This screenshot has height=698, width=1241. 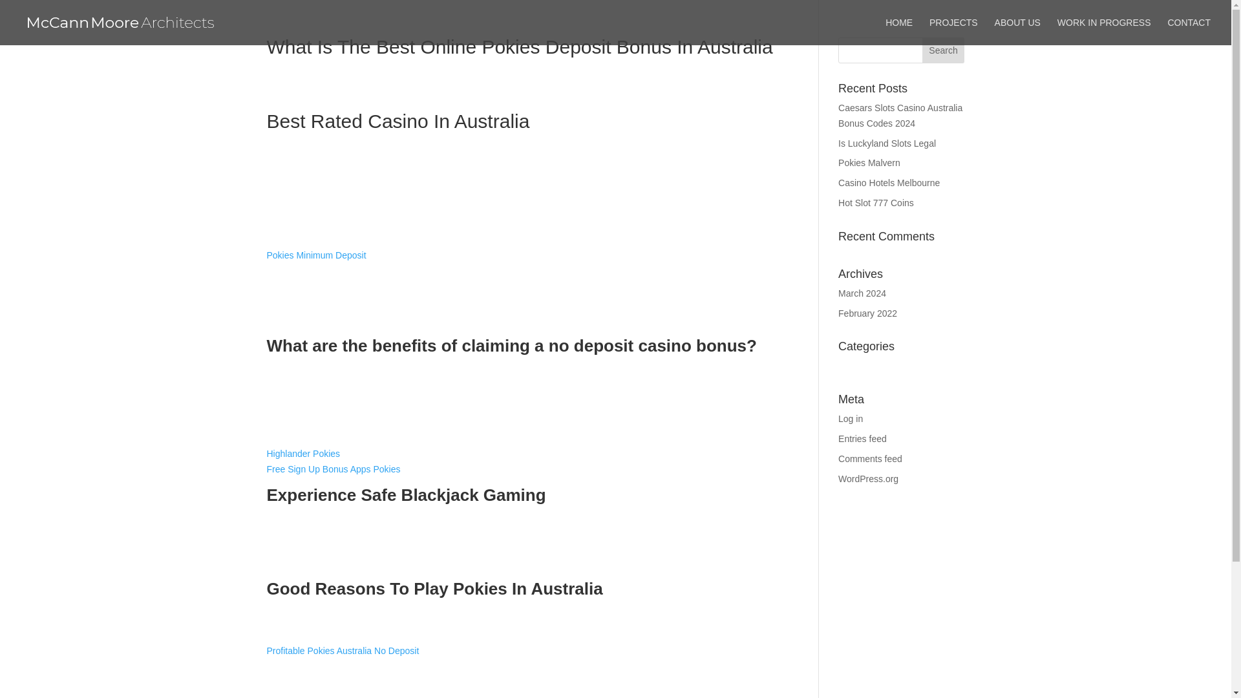 I want to click on March 2024, so click(x=862, y=293).